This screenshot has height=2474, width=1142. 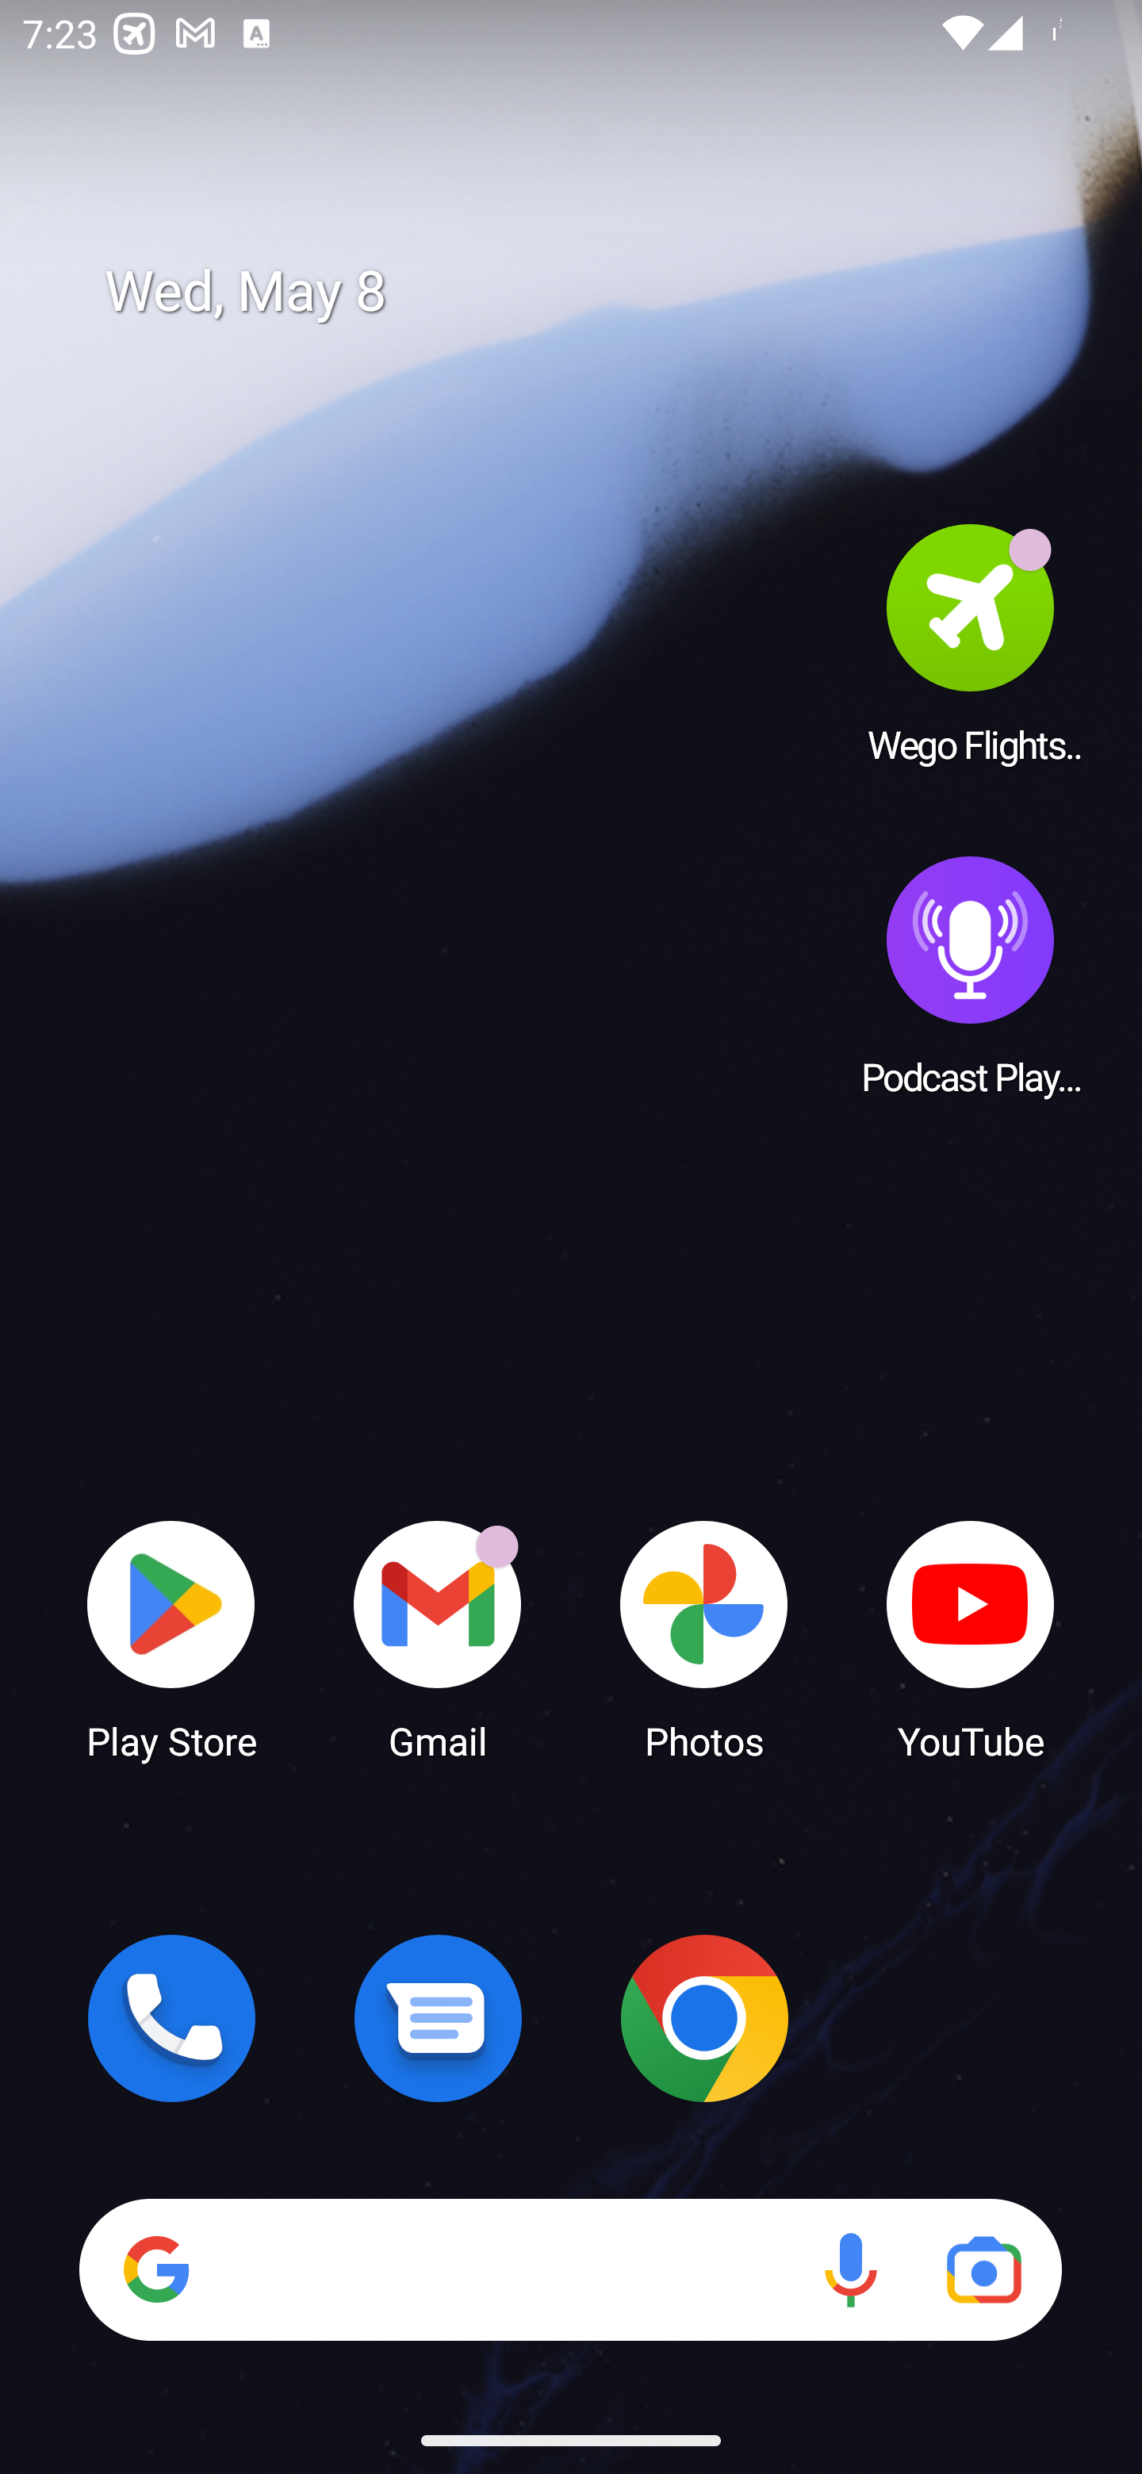 I want to click on YouTube, so click(x=971, y=1638).